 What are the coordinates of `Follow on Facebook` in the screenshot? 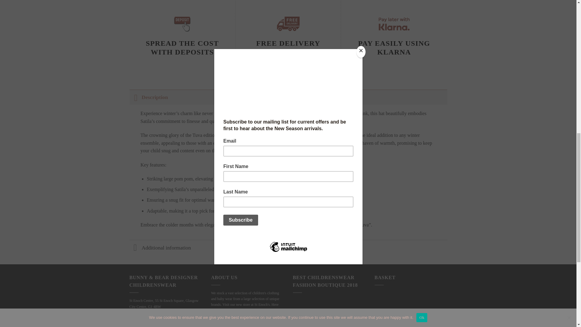 It's located at (216, 325).